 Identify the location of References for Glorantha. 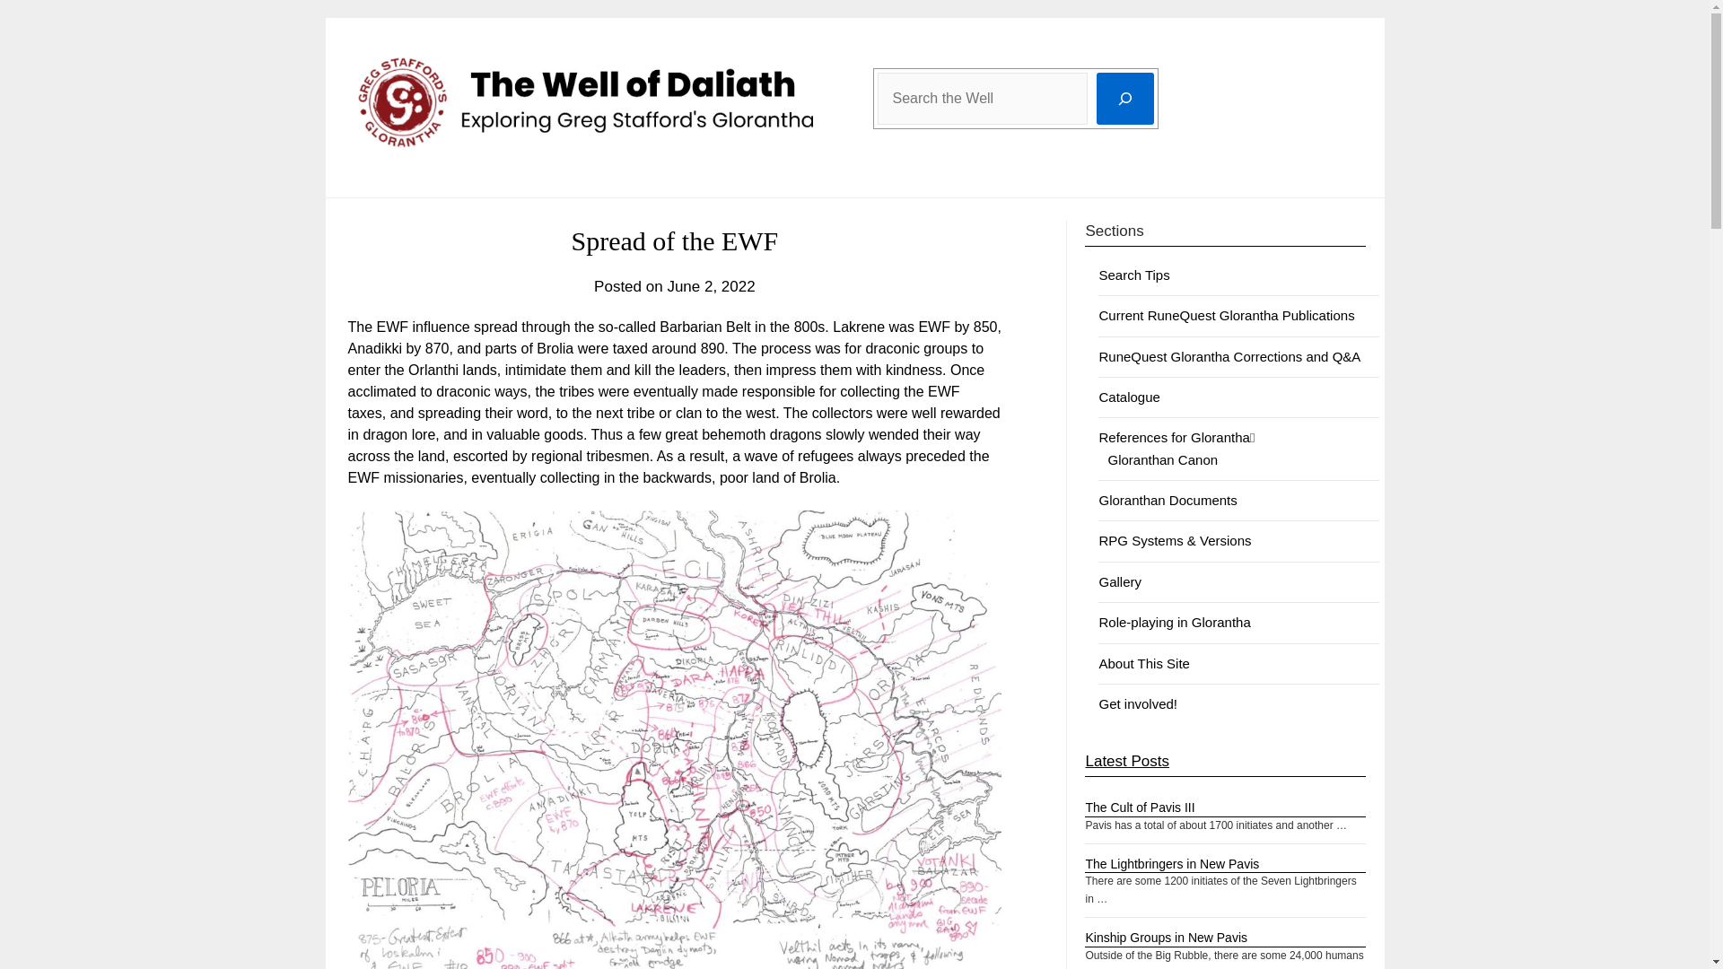
(1174, 437).